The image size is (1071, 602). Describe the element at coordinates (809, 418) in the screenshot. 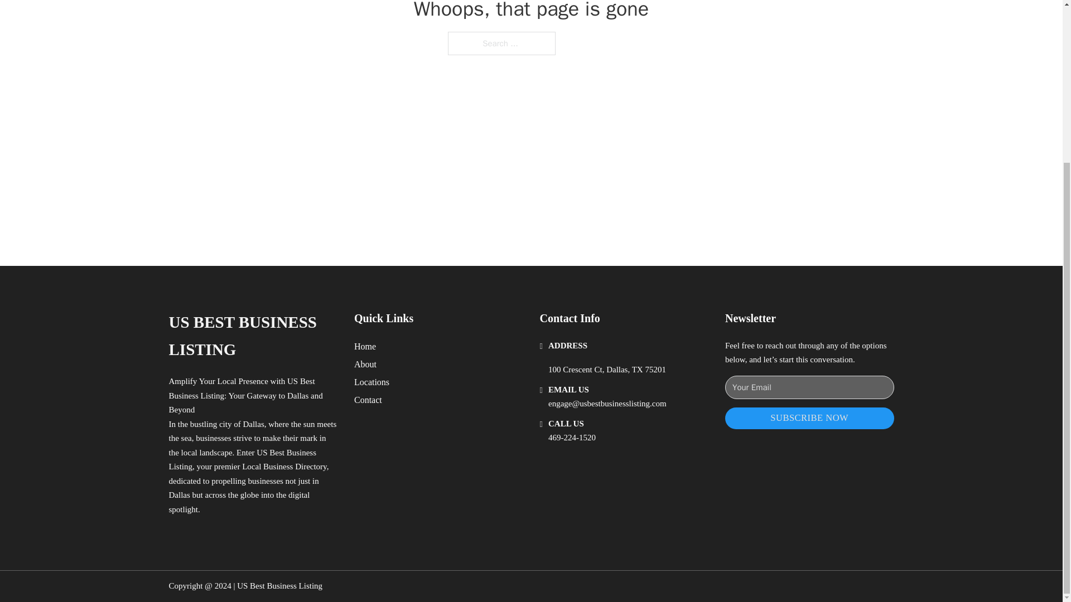

I see `SUBSCRIBE NOW` at that location.